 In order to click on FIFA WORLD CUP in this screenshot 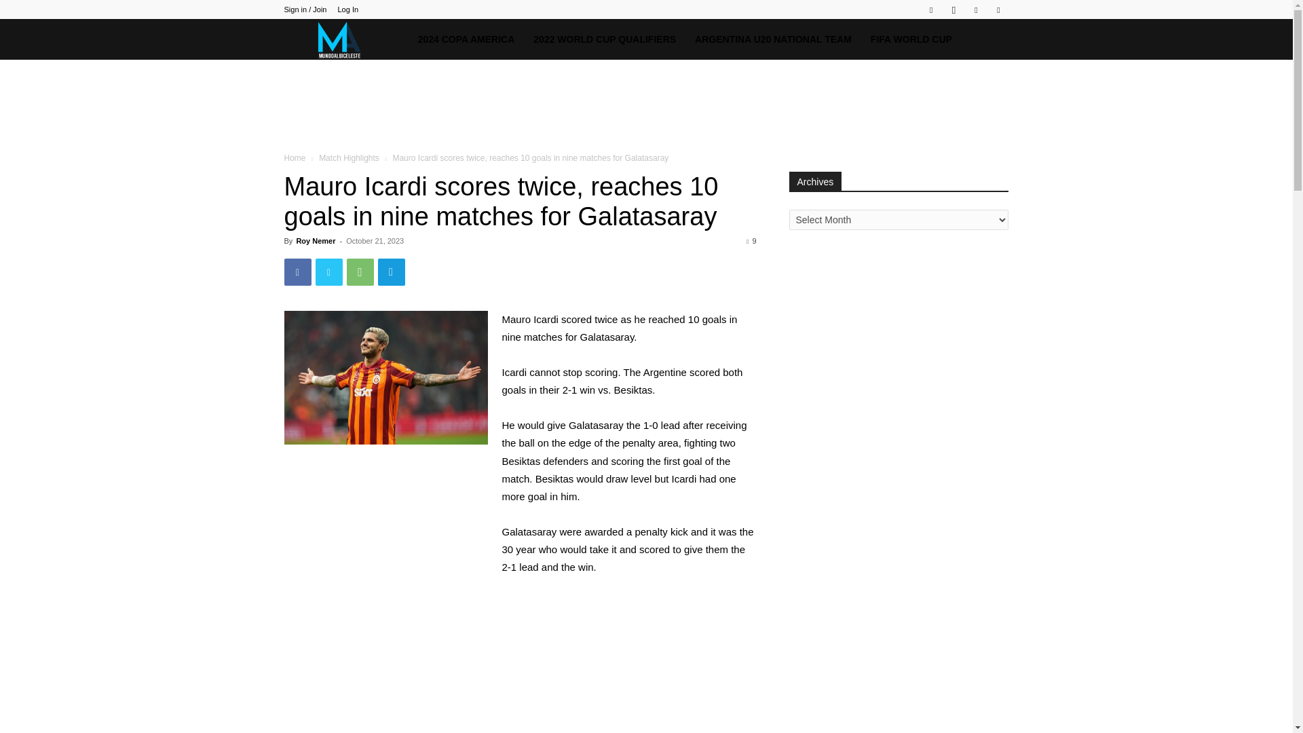, I will do `click(911, 39)`.